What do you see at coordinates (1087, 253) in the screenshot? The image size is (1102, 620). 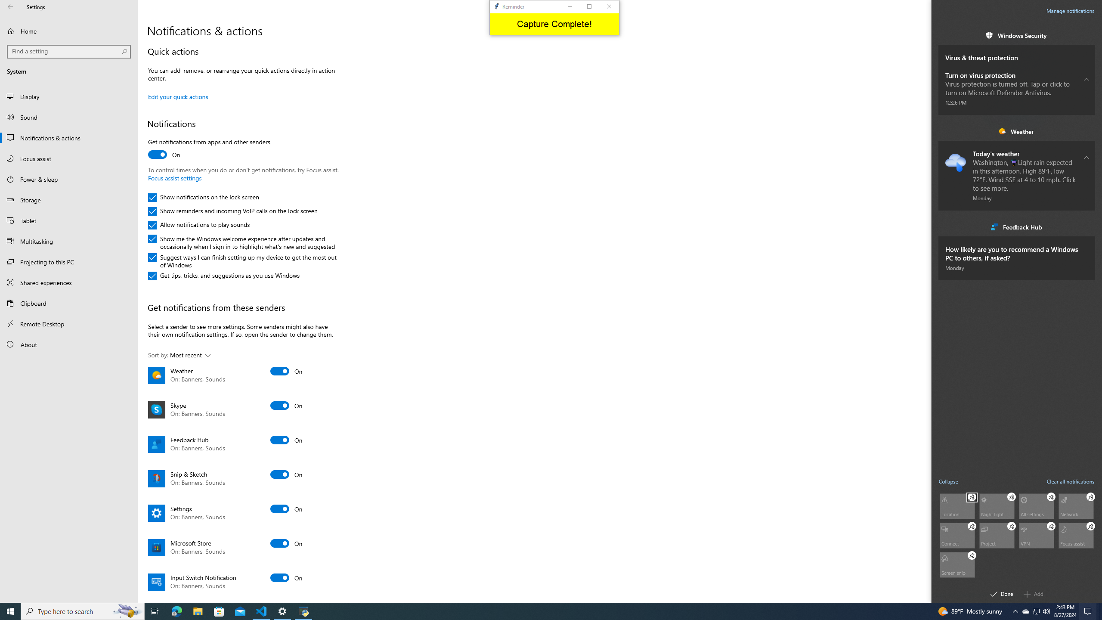 I see `Action Center, No new notifications` at bounding box center [1087, 253].